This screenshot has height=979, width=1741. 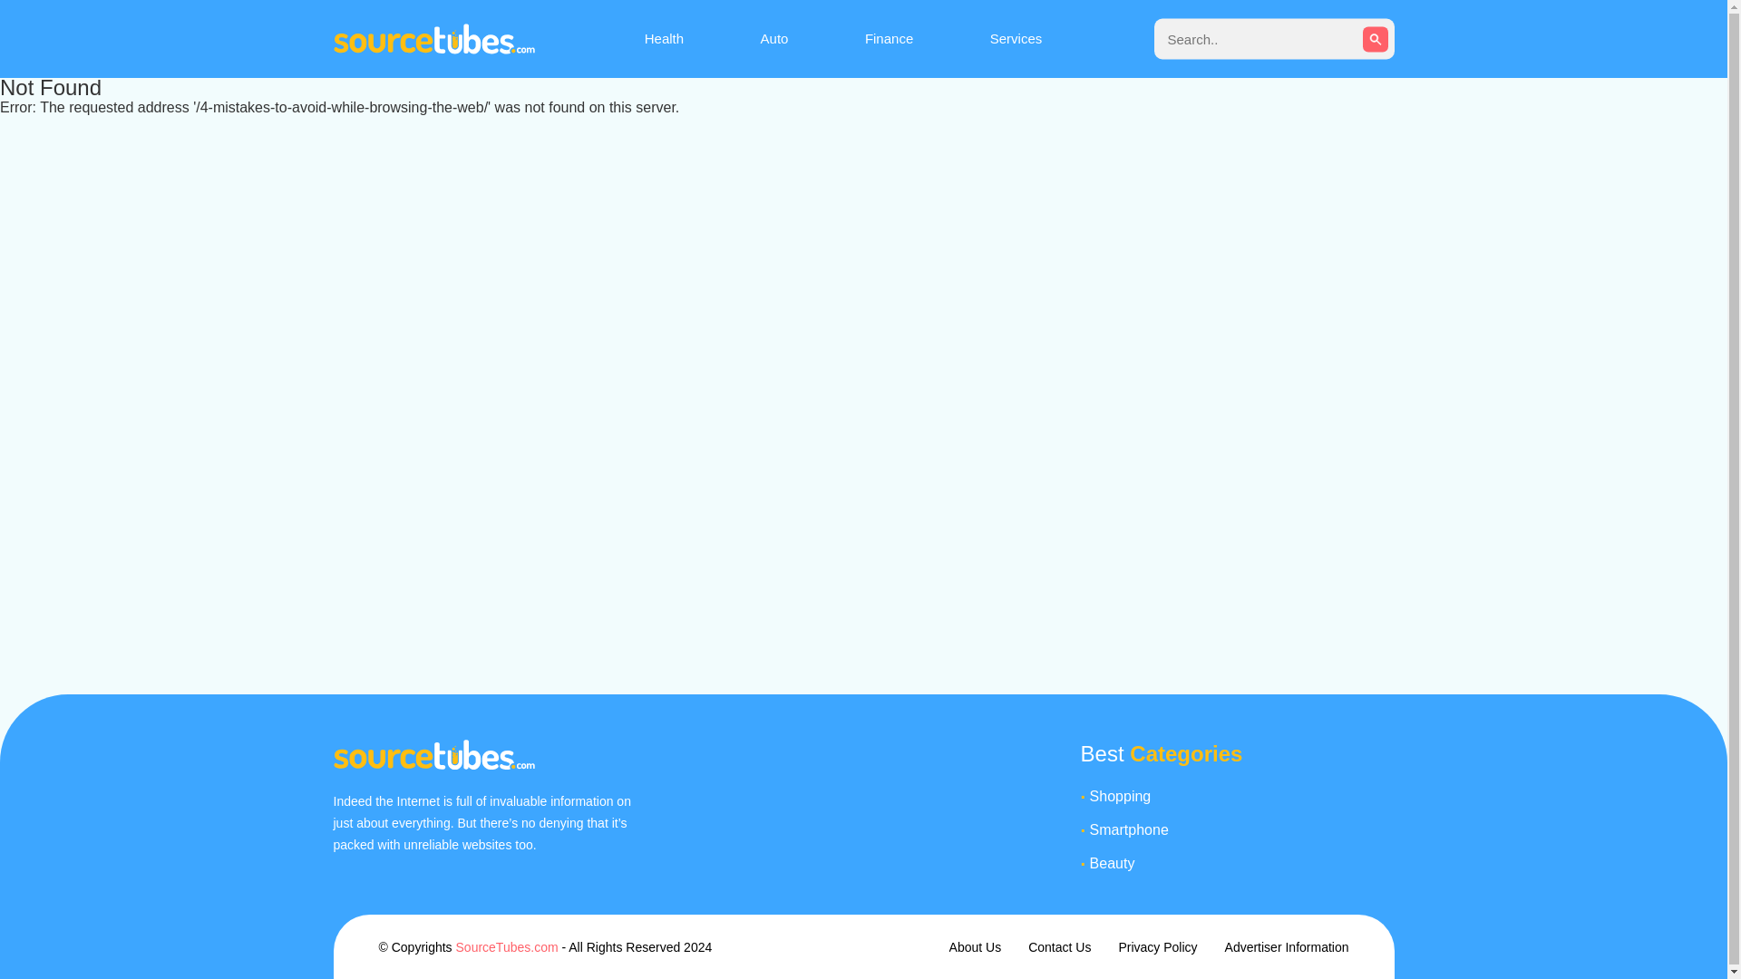 I want to click on Health, so click(x=664, y=38).